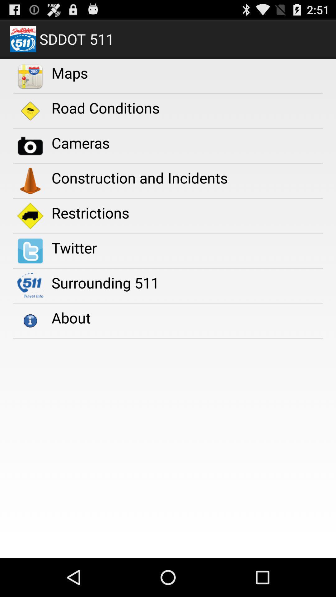 This screenshot has width=336, height=597. Describe the element at coordinates (74, 248) in the screenshot. I see `launch twitter` at that location.